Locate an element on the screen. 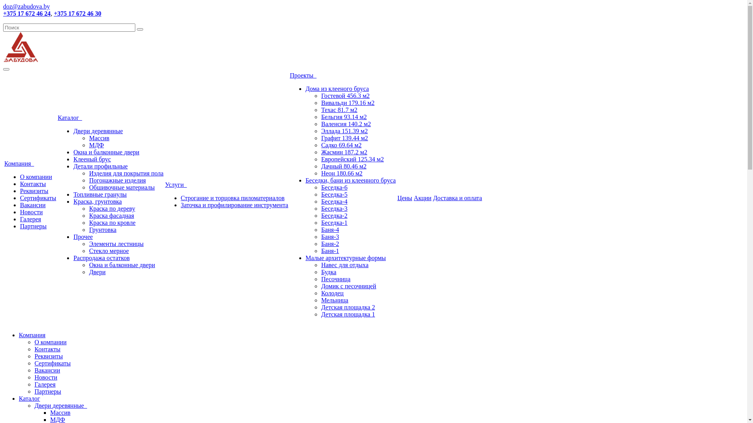 The width and height of the screenshot is (753, 423). doz@zabudova.by is located at coordinates (27, 6).